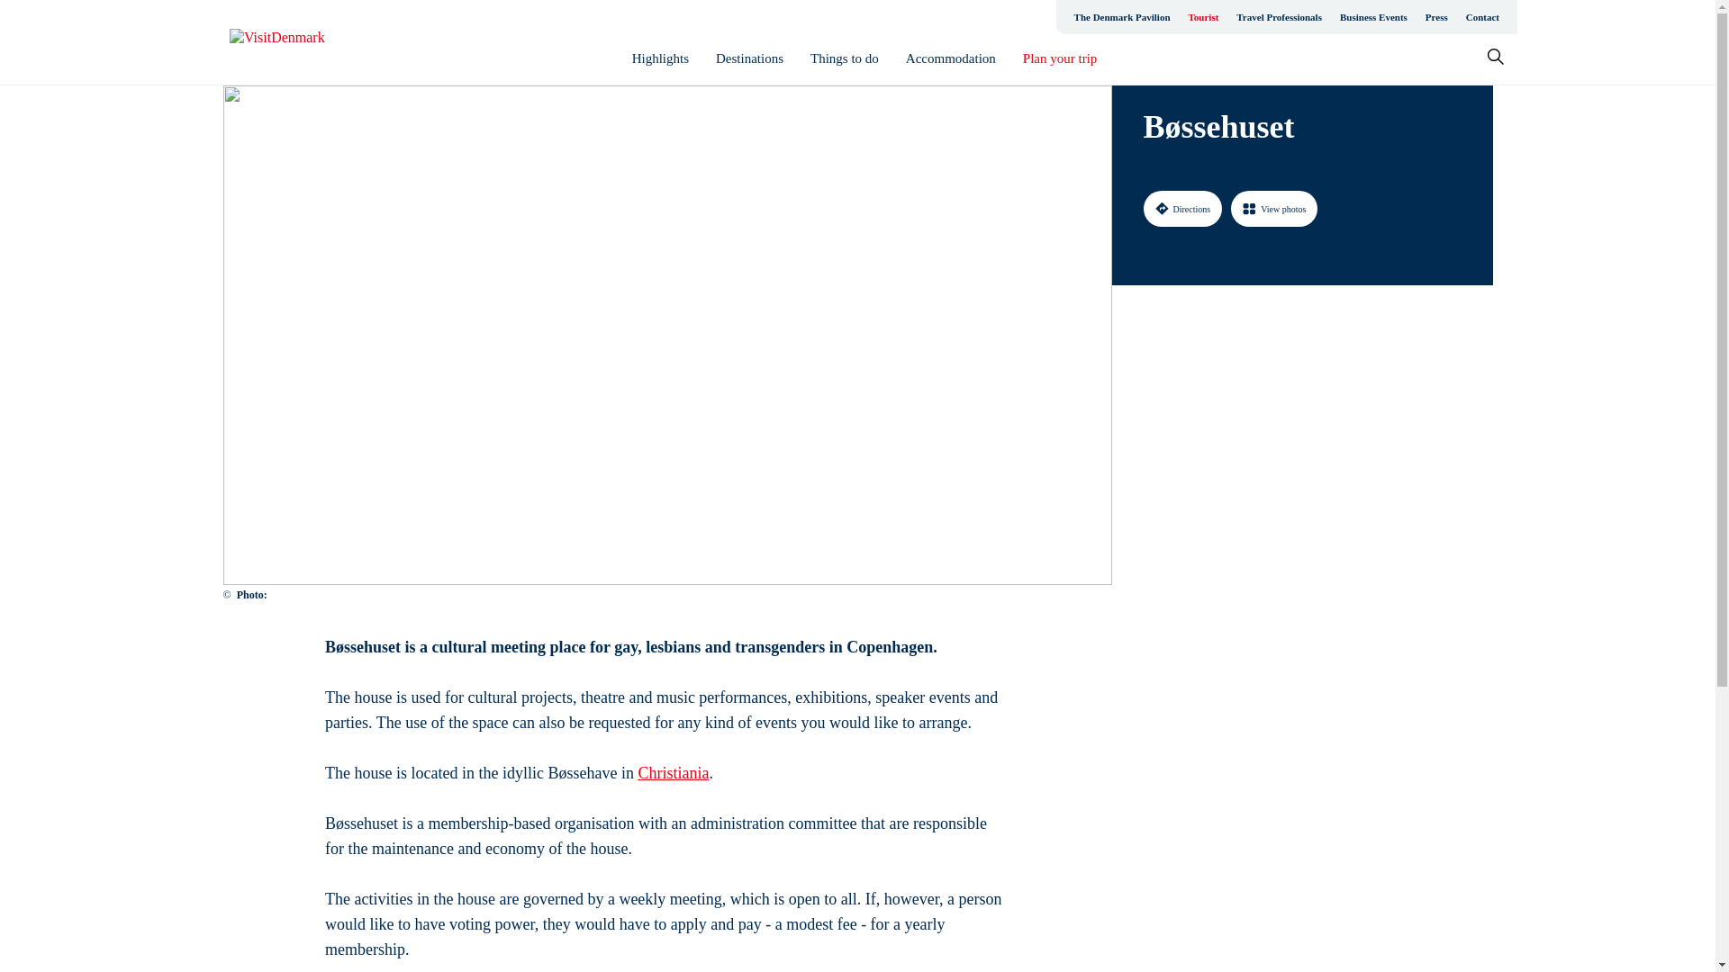 The height and width of the screenshot is (972, 1729). Describe the element at coordinates (845, 58) in the screenshot. I see `Things to do` at that location.